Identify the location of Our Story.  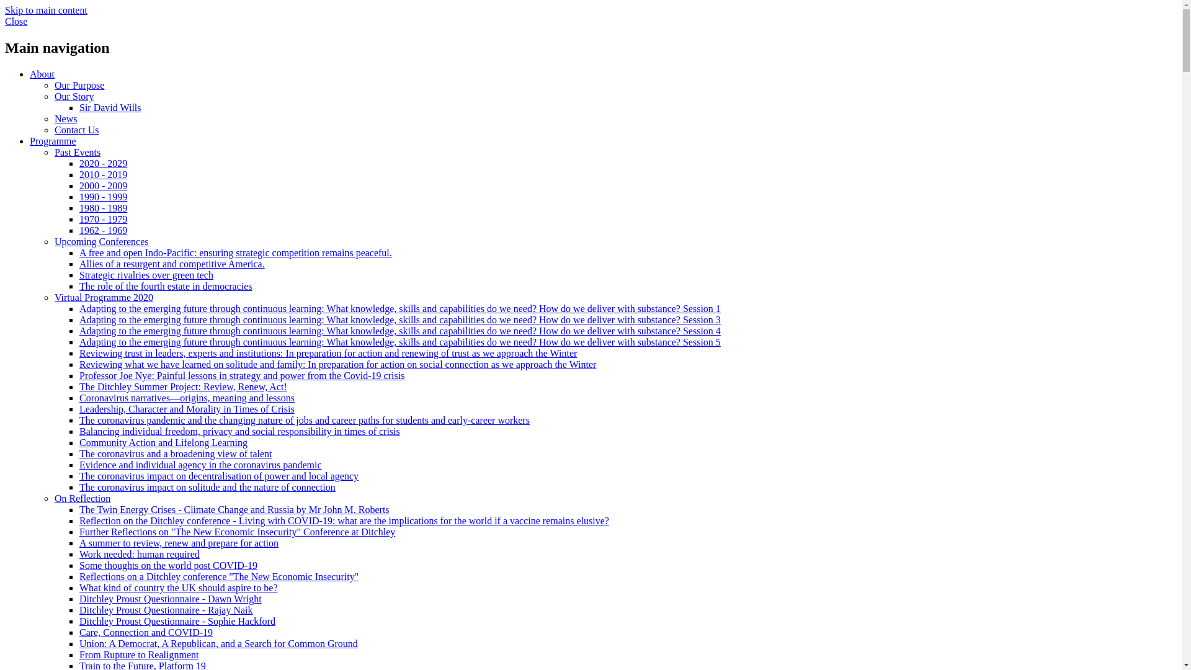
(74, 96).